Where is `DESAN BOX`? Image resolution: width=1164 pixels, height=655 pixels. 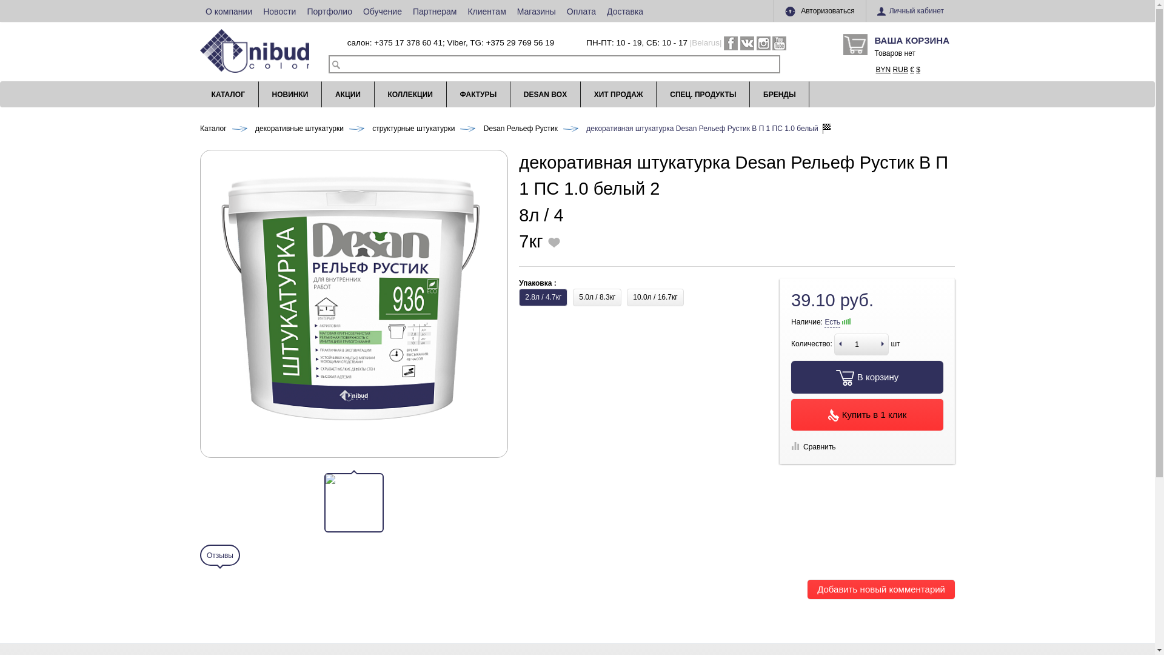
DESAN BOX is located at coordinates (546, 95).